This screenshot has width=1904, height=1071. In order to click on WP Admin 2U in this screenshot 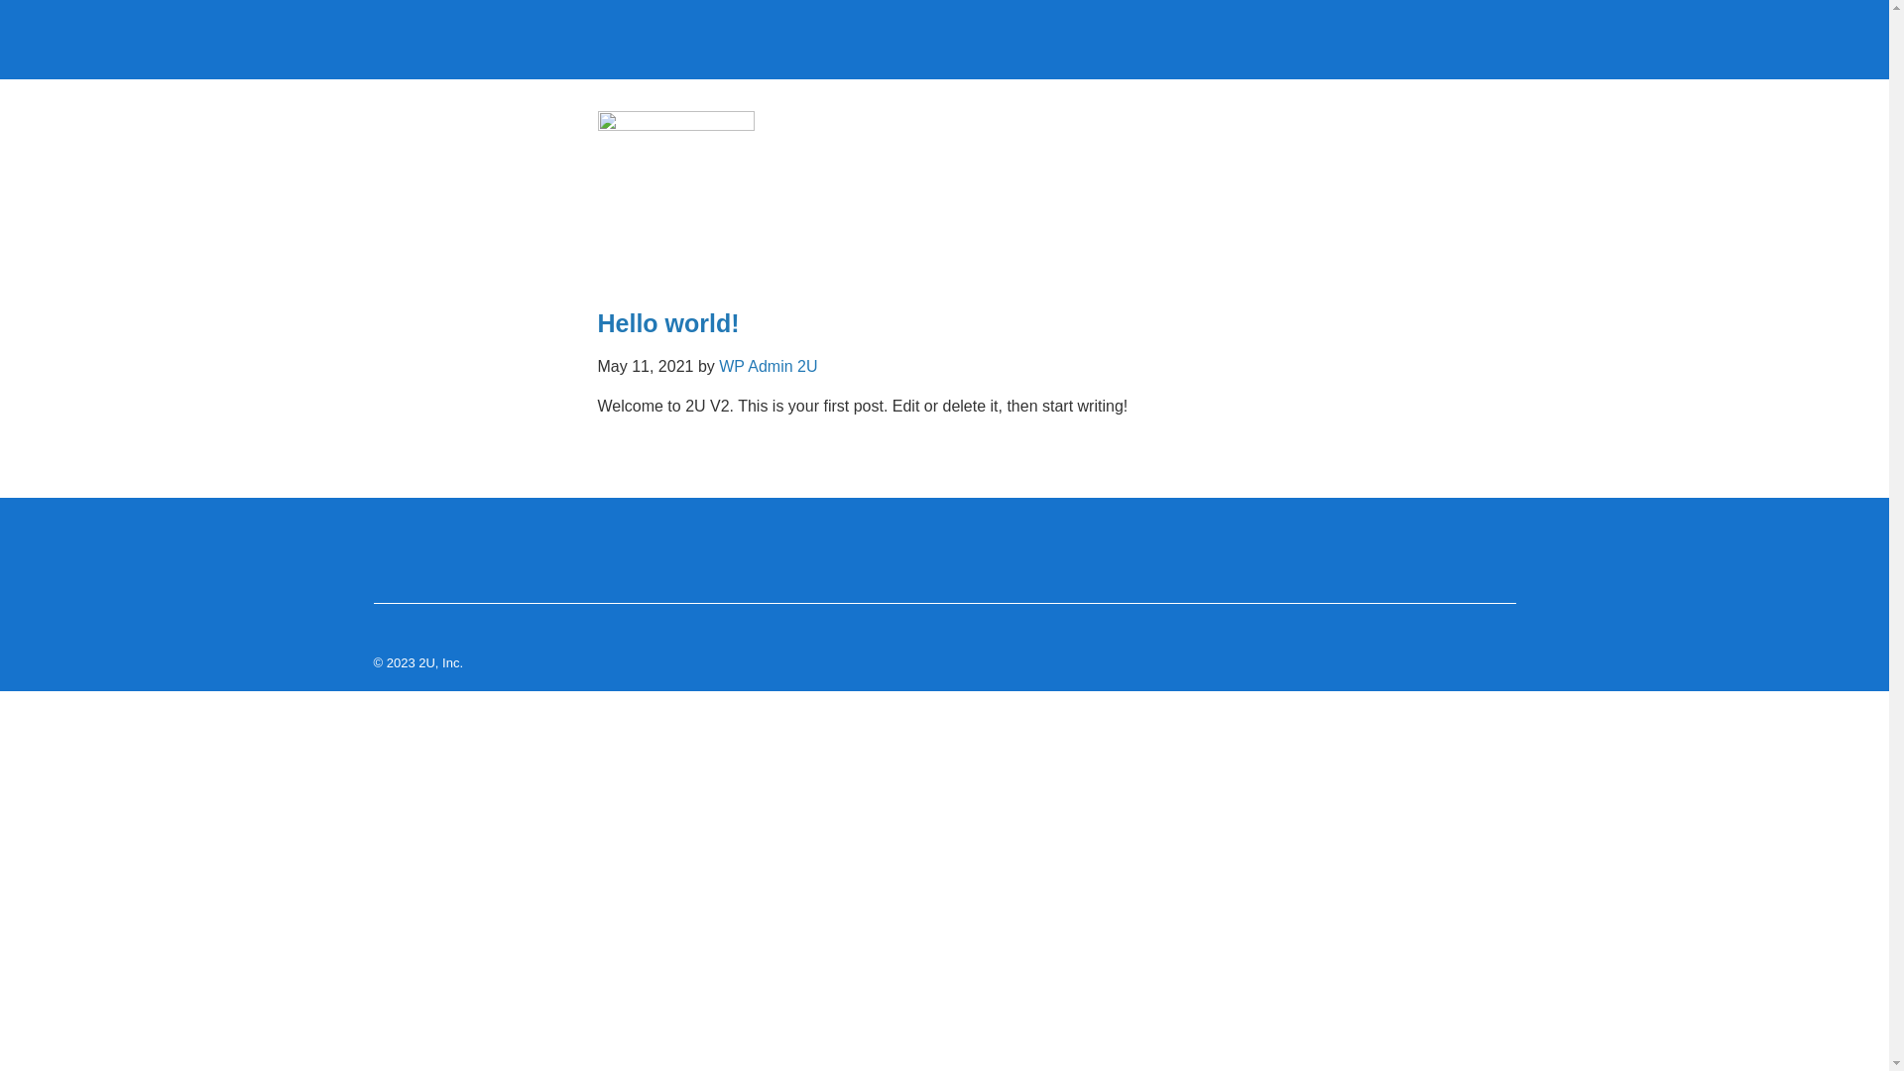, I will do `click(768, 367)`.